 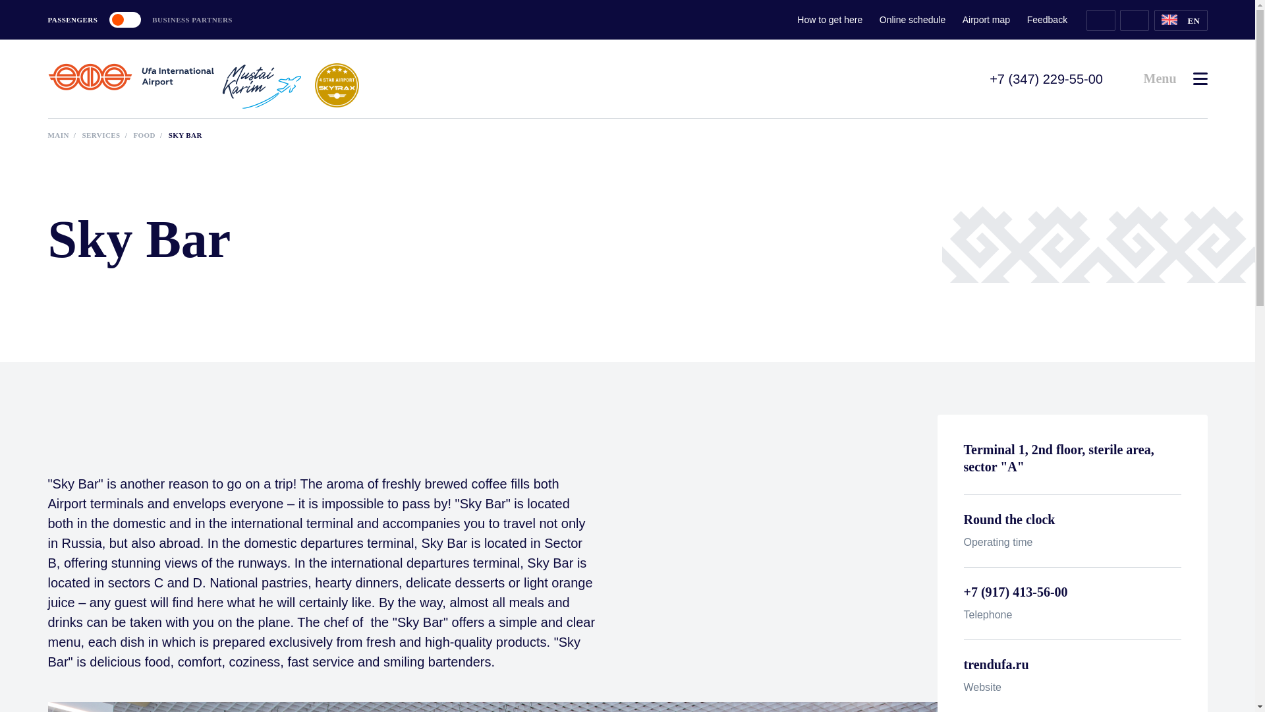 I want to click on SERVICES, so click(x=101, y=134).